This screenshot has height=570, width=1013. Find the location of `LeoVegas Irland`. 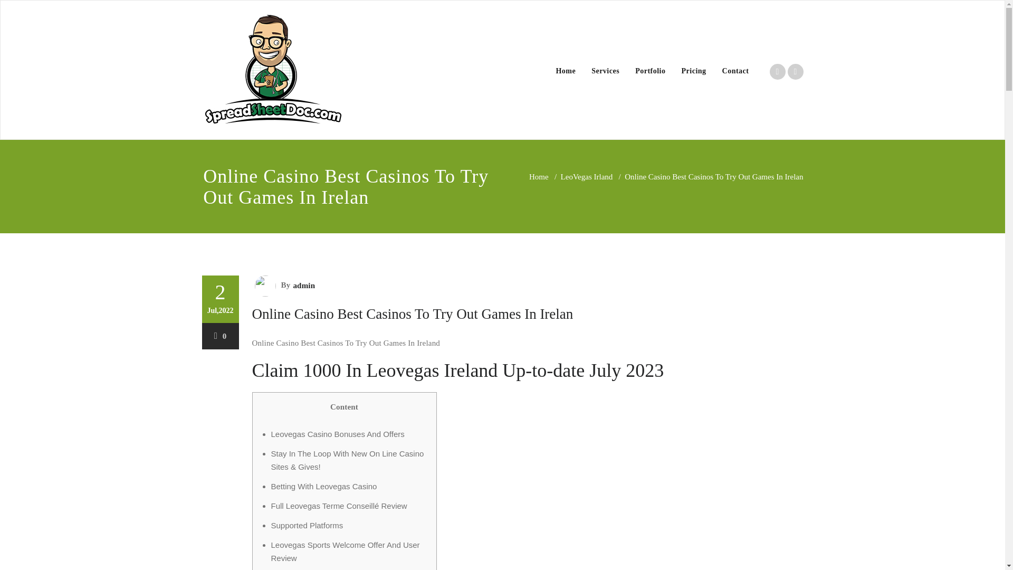

LeoVegas Irland is located at coordinates (587, 177).